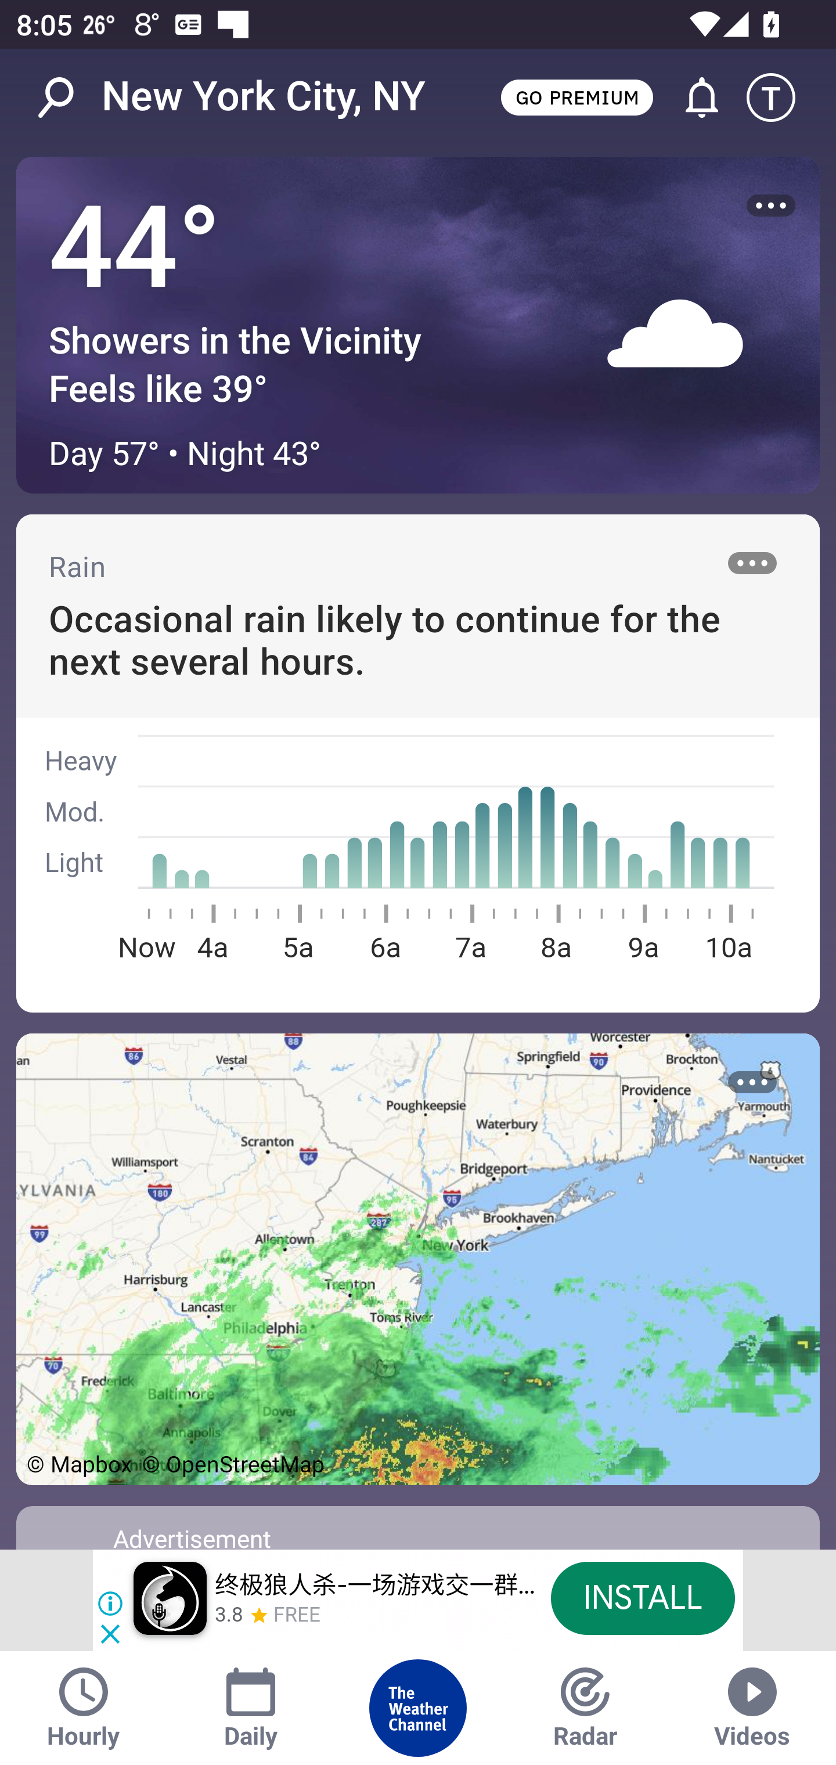 The image size is (836, 1765). I want to click on Setting icon T, so click(781, 98).